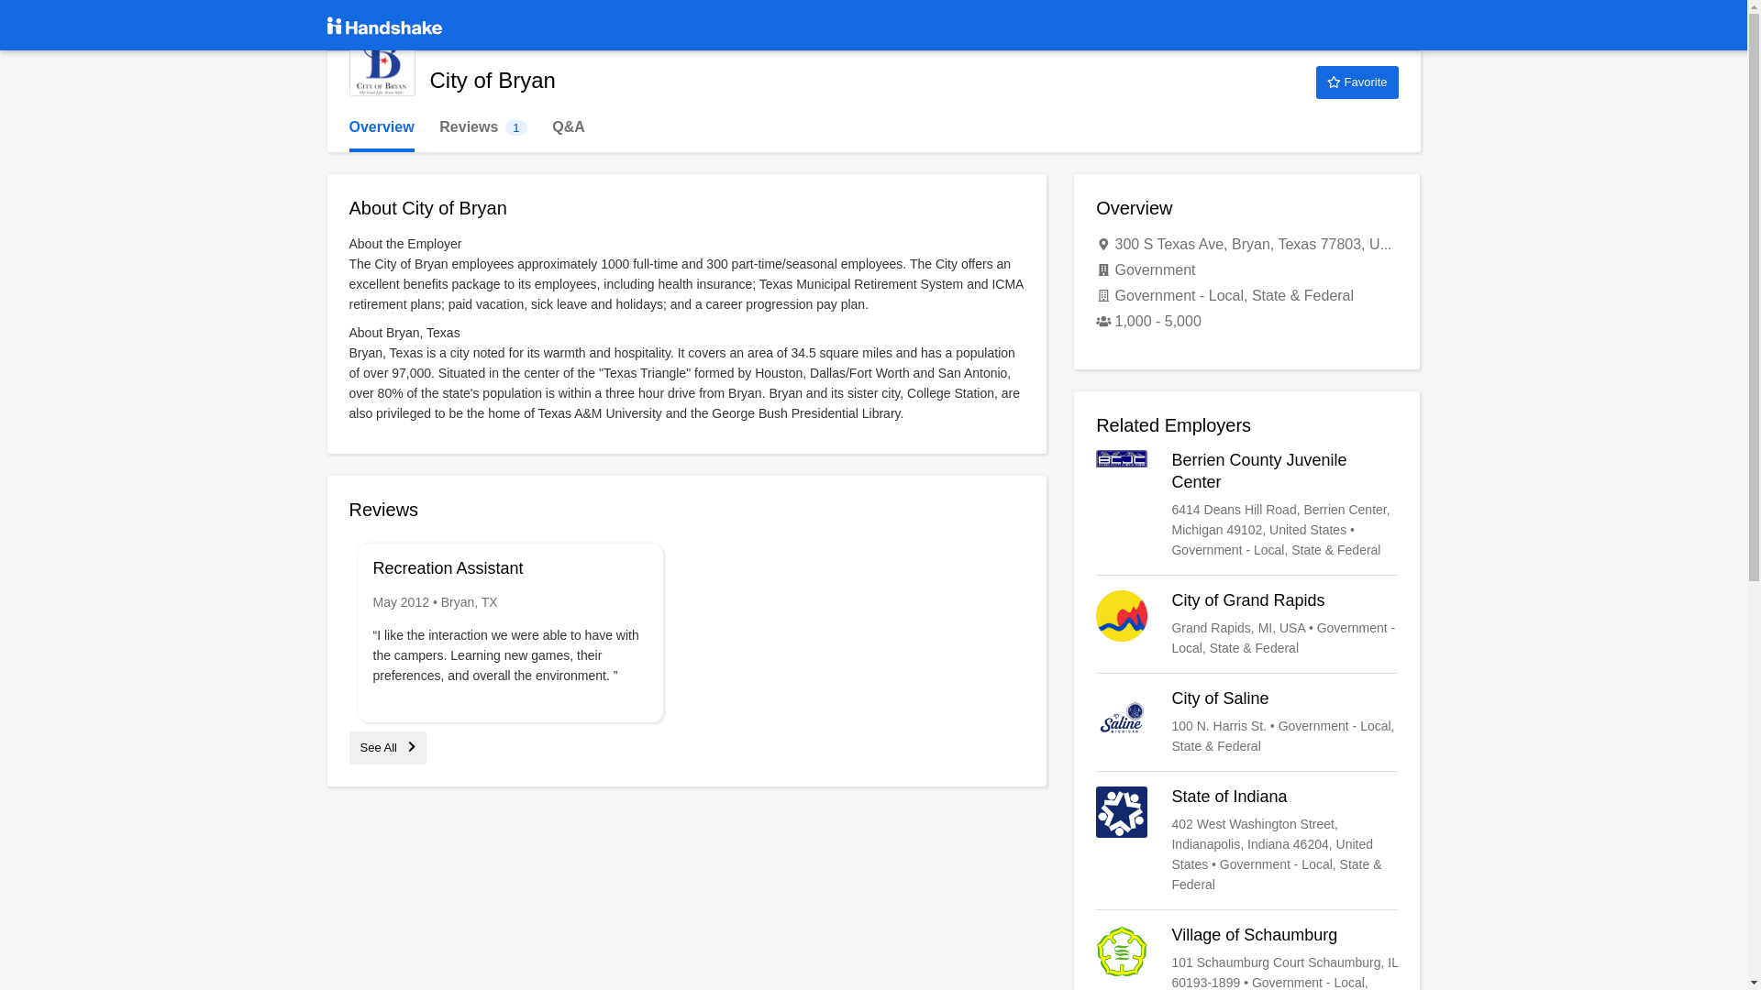 Image resolution: width=1761 pixels, height=990 pixels. Describe the element at coordinates (1246, 623) in the screenshot. I see `City of Grand Rapids` at that location.